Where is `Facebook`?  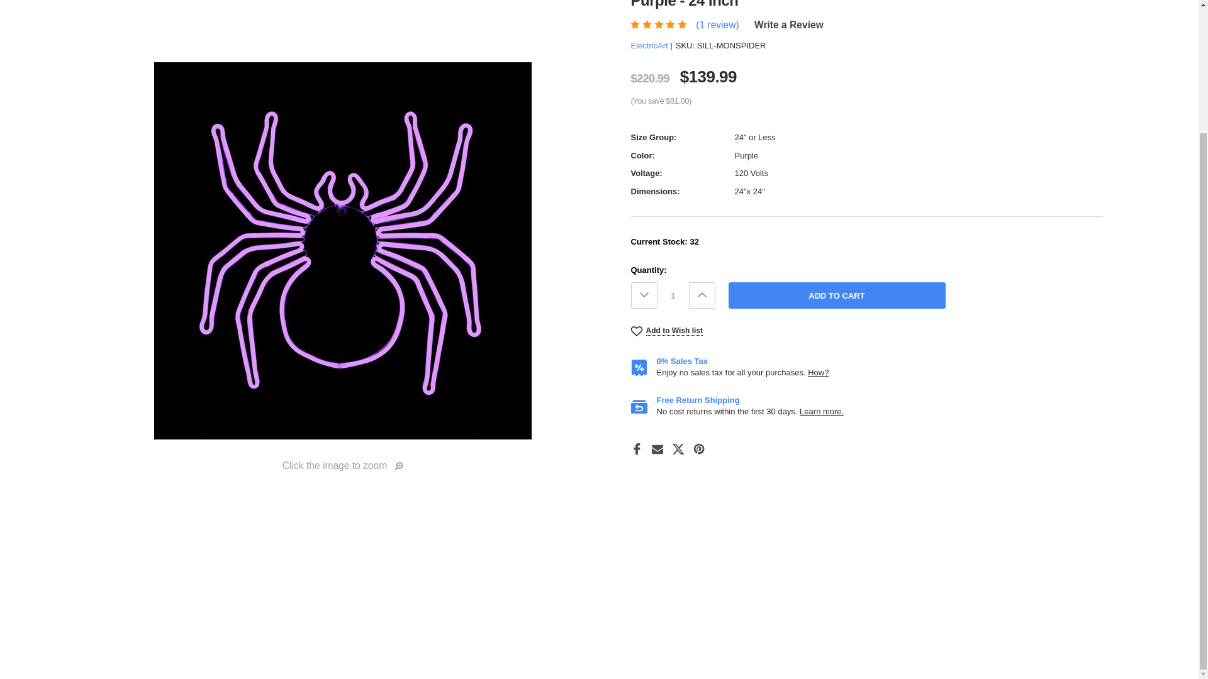 Facebook is located at coordinates (637, 449).